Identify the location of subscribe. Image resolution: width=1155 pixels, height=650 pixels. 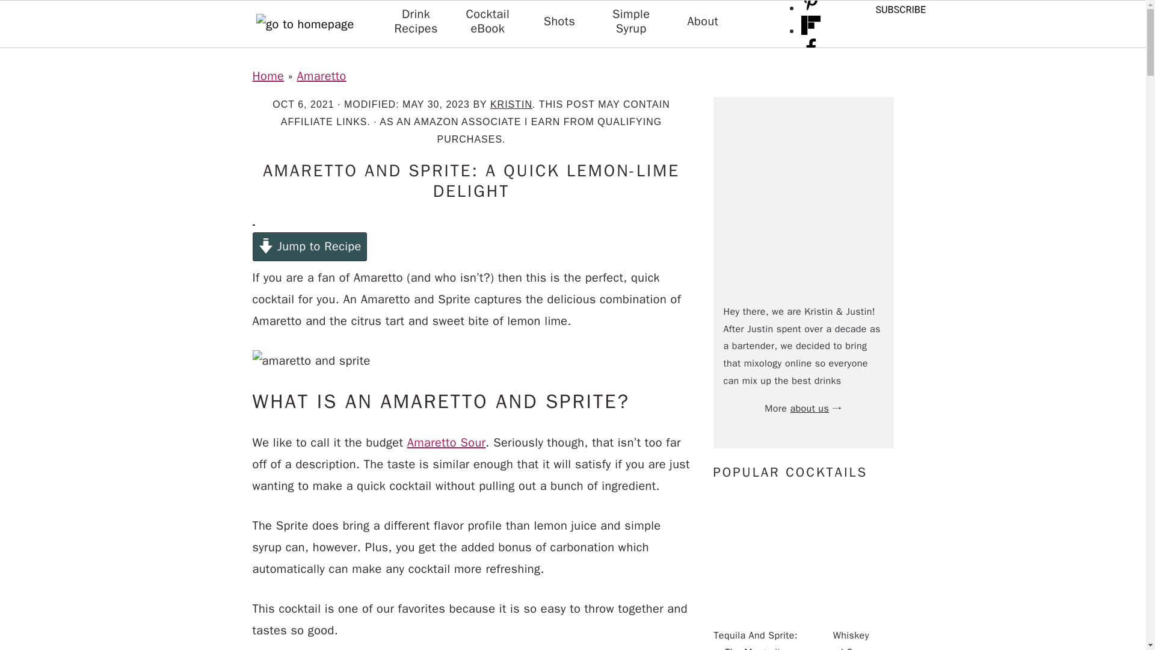
(900, 10).